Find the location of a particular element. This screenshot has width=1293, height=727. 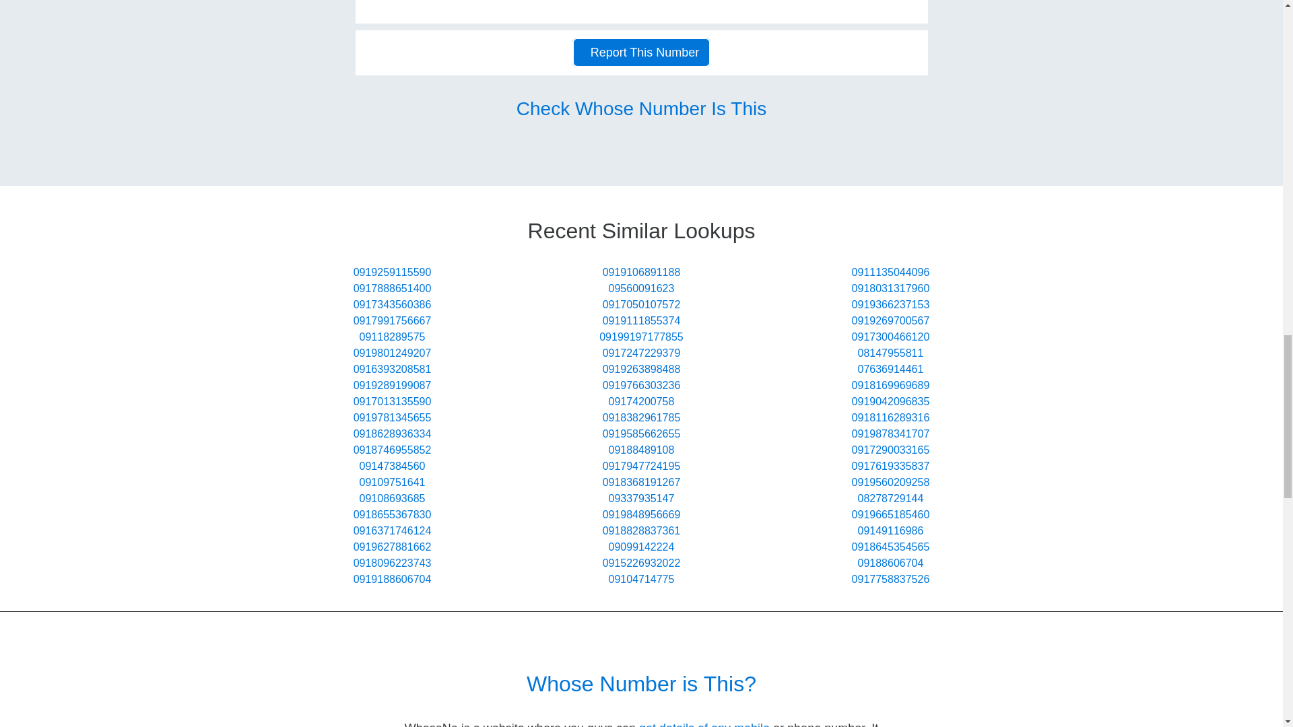

09560091623 is located at coordinates (642, 288).